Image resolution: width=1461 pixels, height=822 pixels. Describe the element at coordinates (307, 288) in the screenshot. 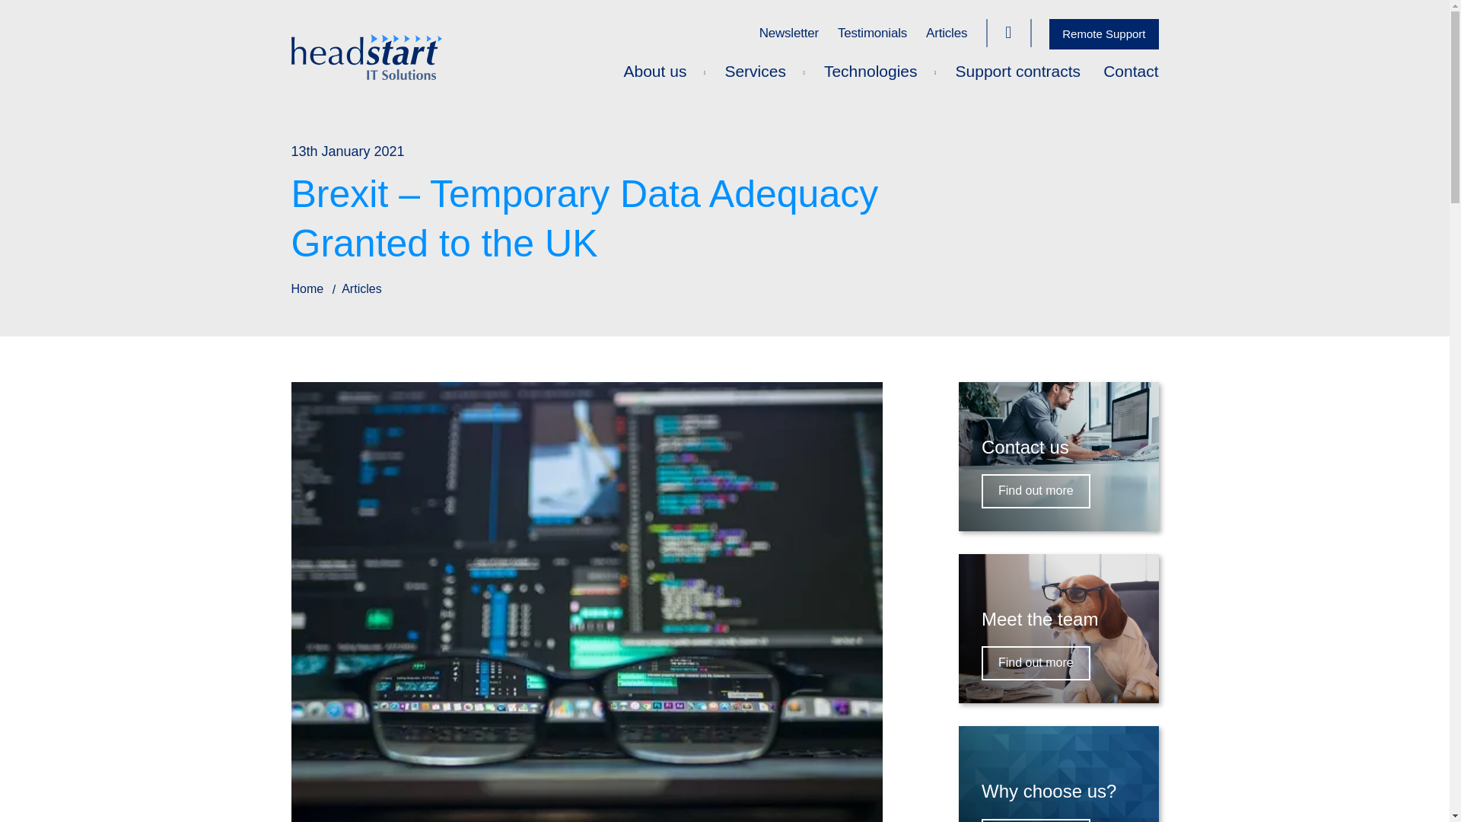

I see `Go to Headstart IT Solutions.` at that location.